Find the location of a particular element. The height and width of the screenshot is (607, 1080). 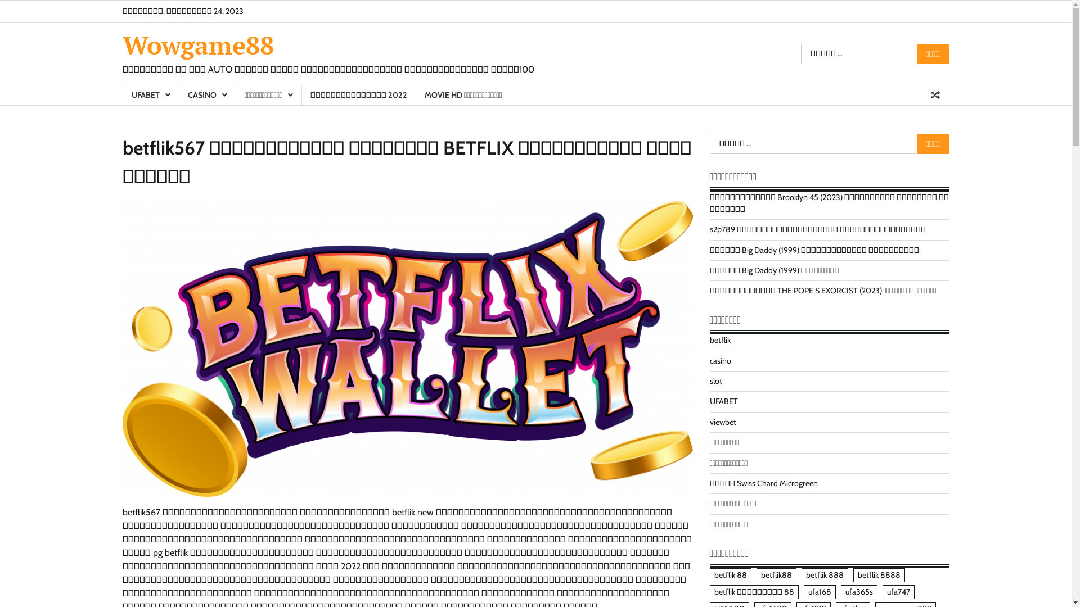

Wowgame88 is located at coordinates (198, 45).